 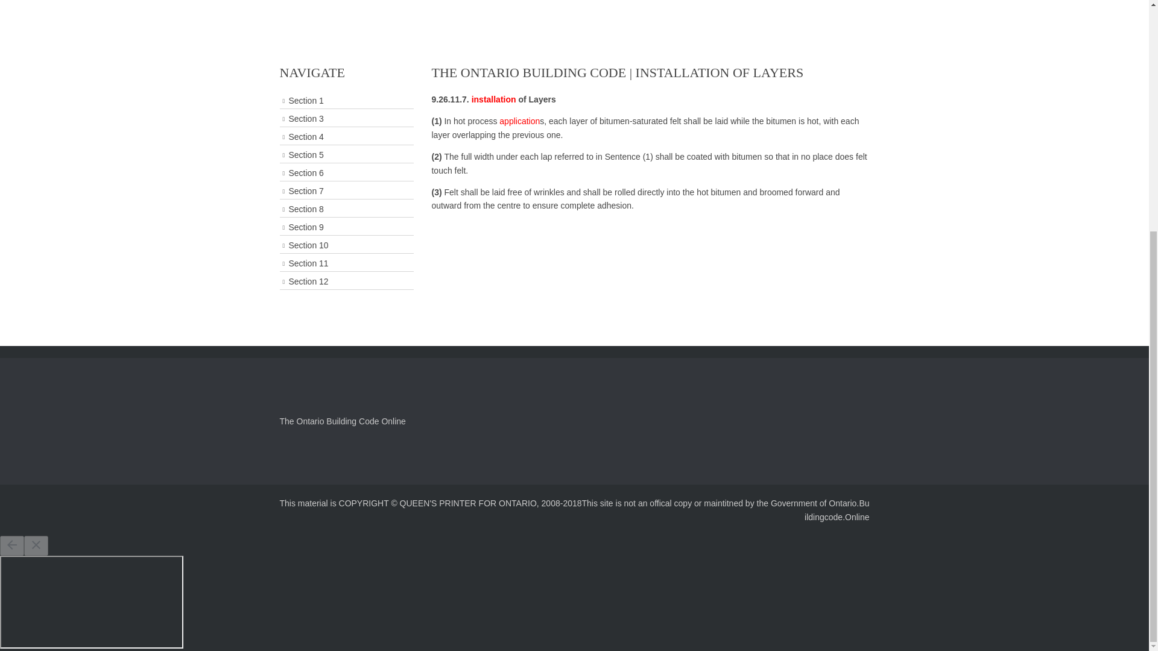 What do you see at coordinates (574, 5) in the screenshot?
I see `Advertisement` at bounding box center [574, 5].